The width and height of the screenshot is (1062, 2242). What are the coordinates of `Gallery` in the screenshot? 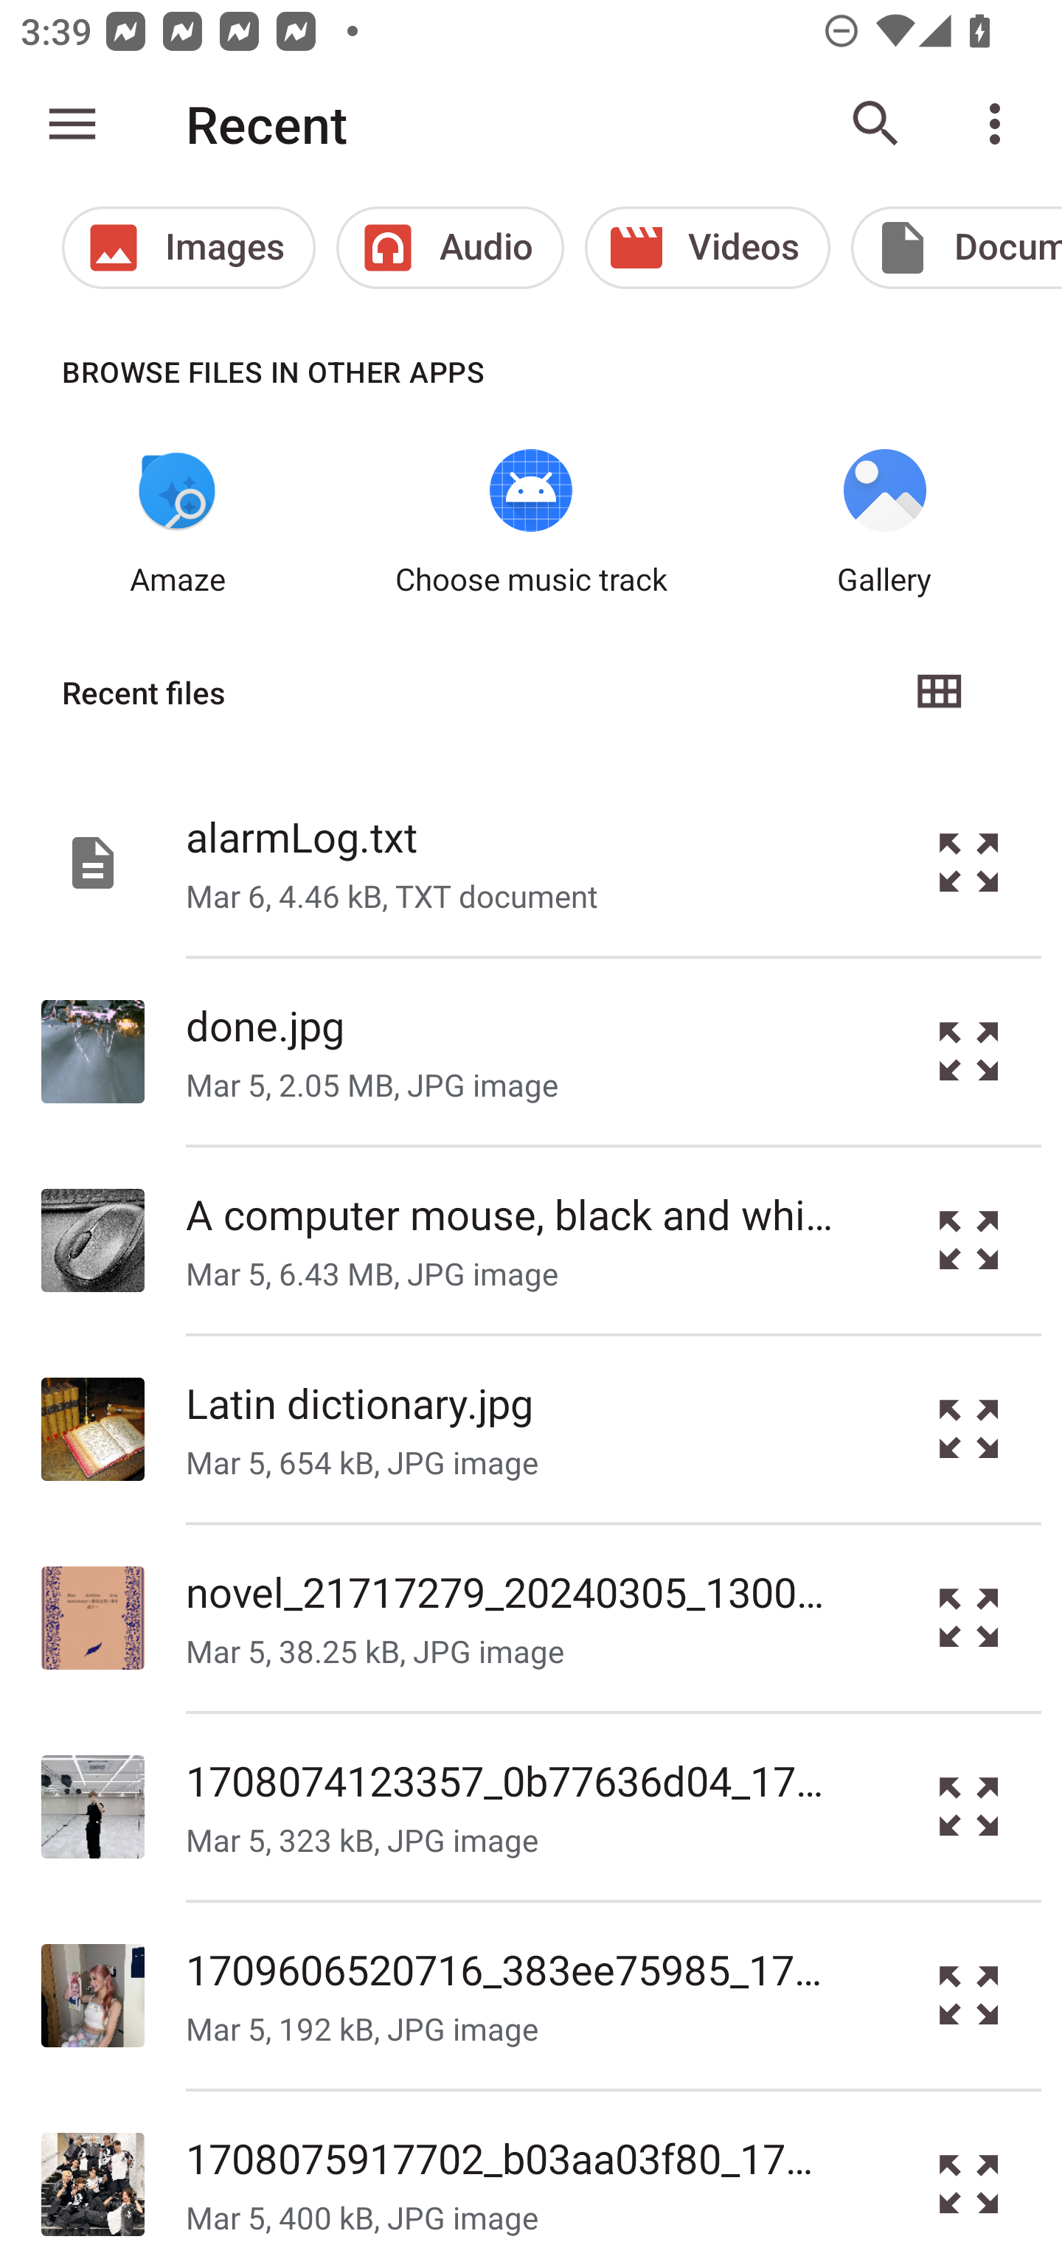 It's located at (885, 523).